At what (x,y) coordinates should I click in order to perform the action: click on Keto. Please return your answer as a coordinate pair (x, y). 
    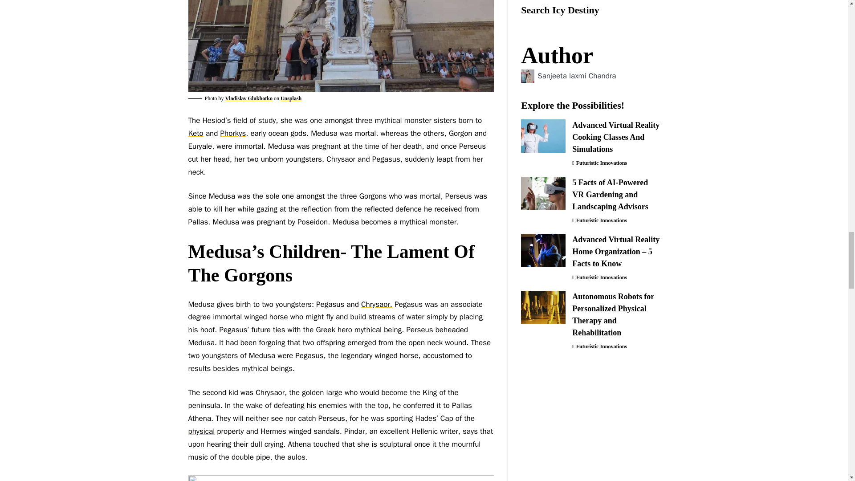
    Looking at the image, I should click on (195, 133).